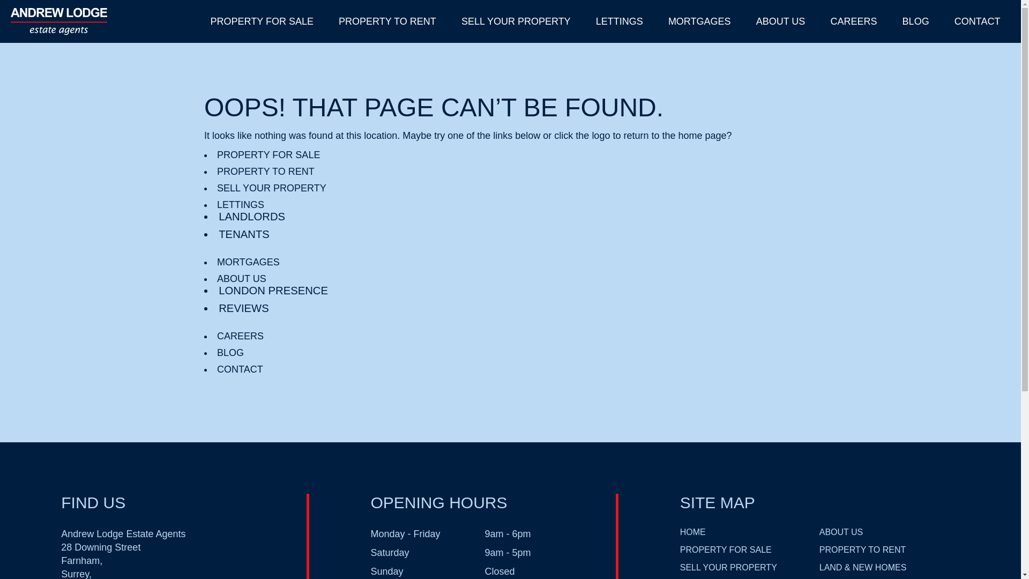 Image resolution: width=1029 pixels, height=579 pixels. What do you see at coordinates (273, 291) in the screenshot?
I see `LONDON PRESENCE` at bounding box center [273, 291].